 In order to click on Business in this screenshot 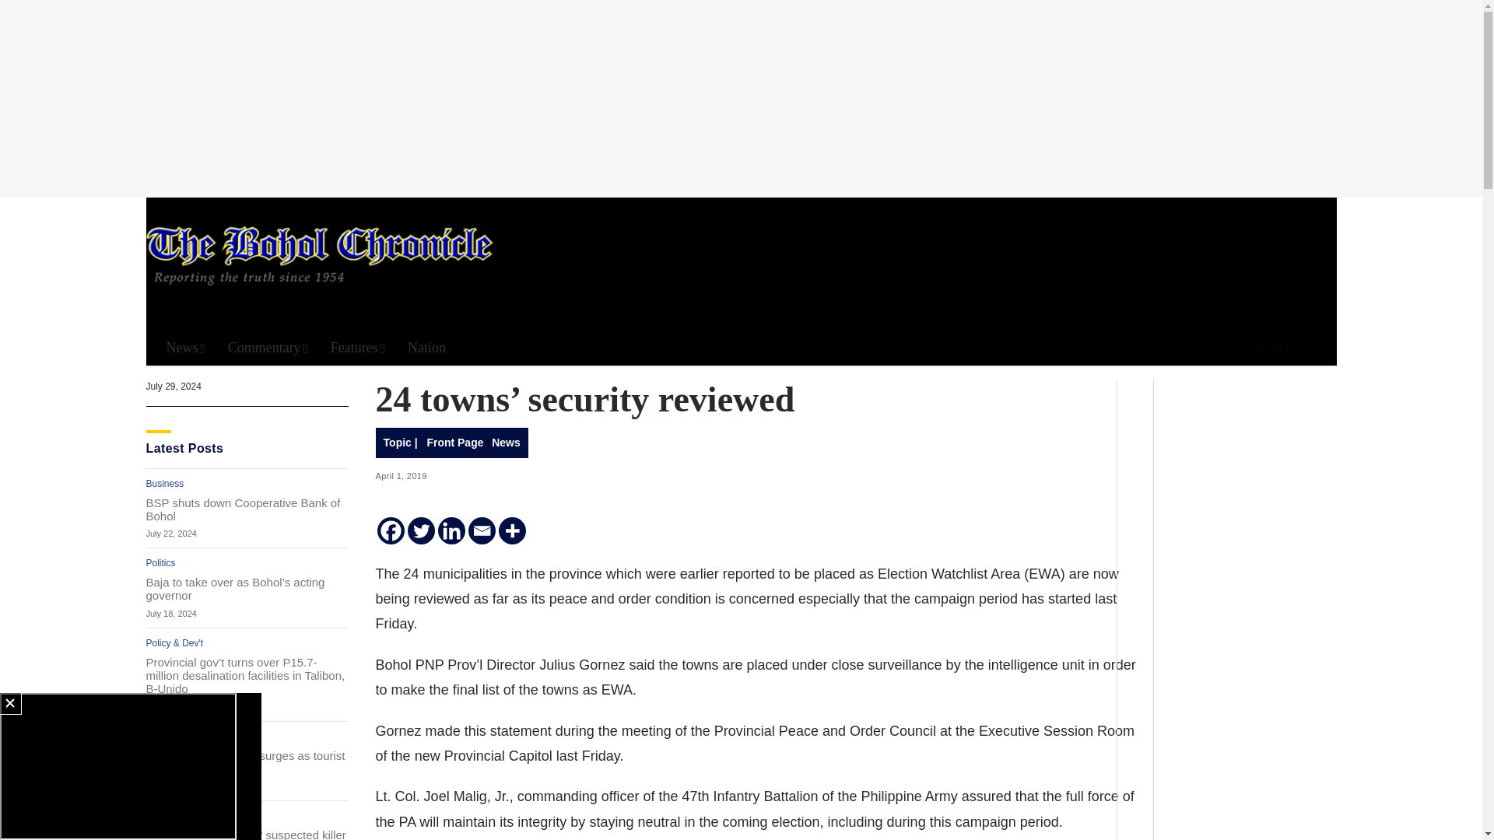, I will do `click(165, 483)`.